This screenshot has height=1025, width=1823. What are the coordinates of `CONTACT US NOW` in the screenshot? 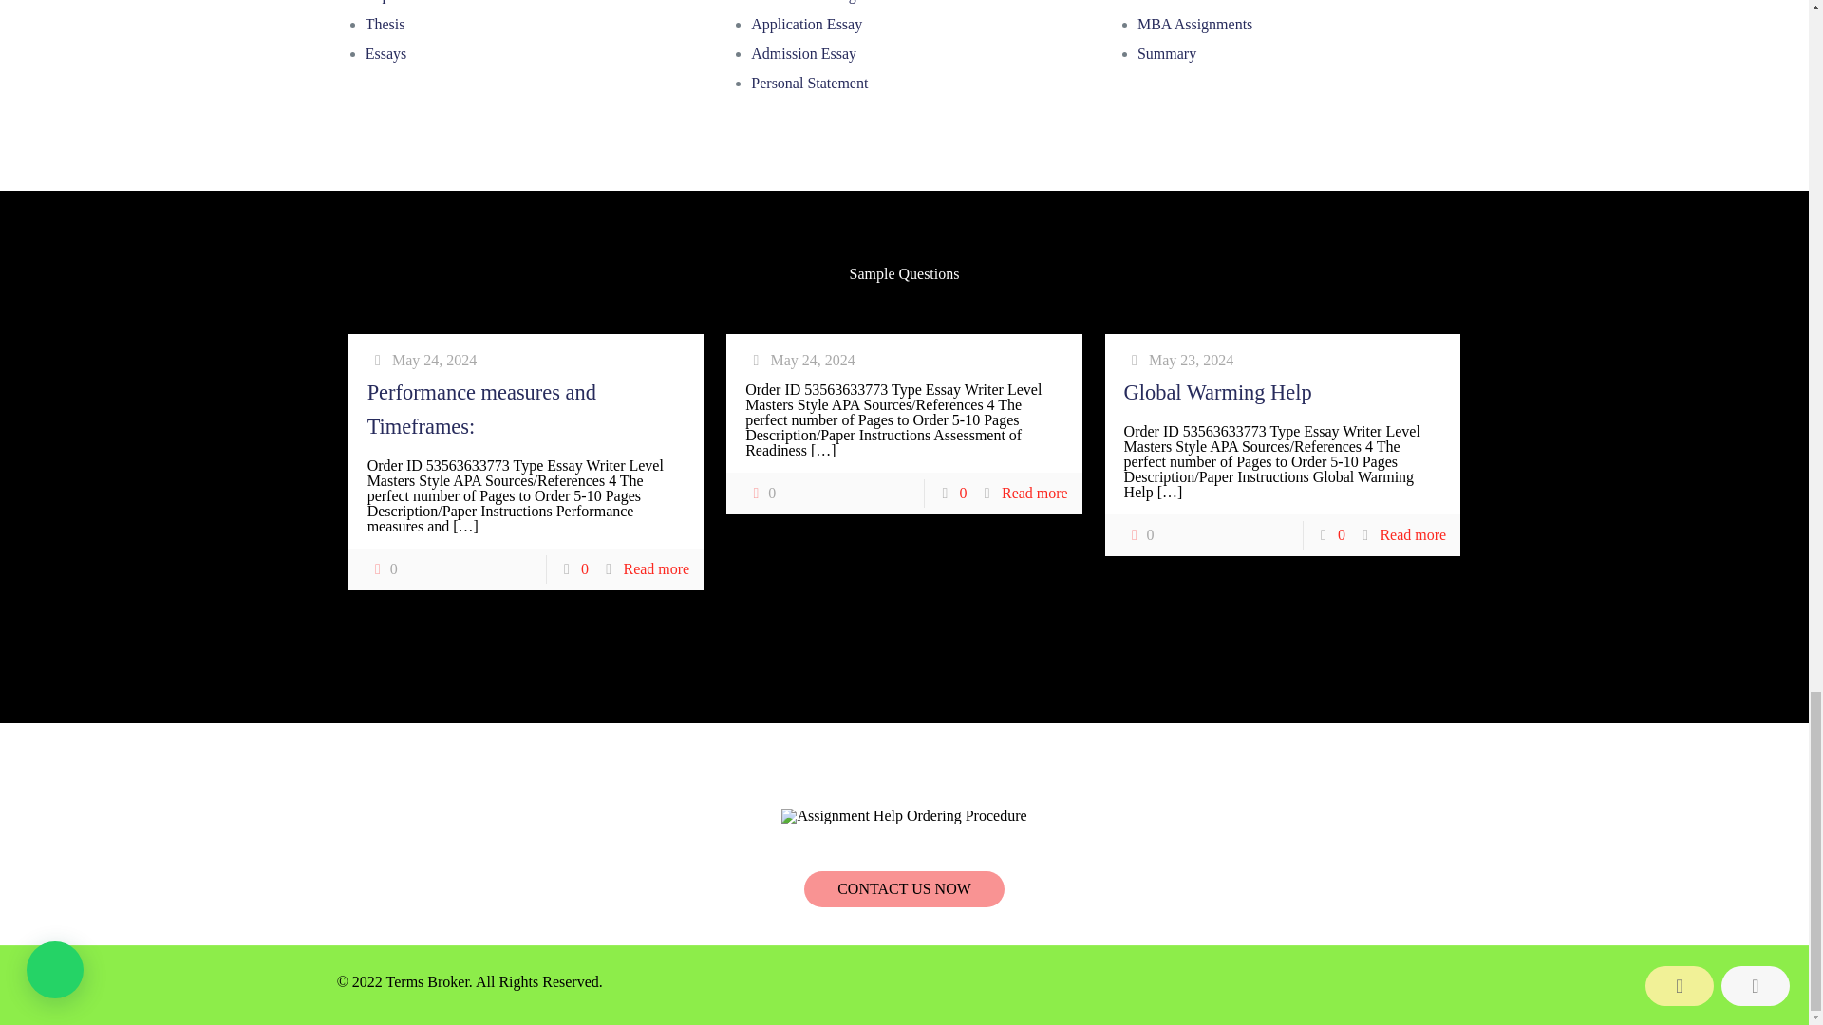 It's located at (904, 888).